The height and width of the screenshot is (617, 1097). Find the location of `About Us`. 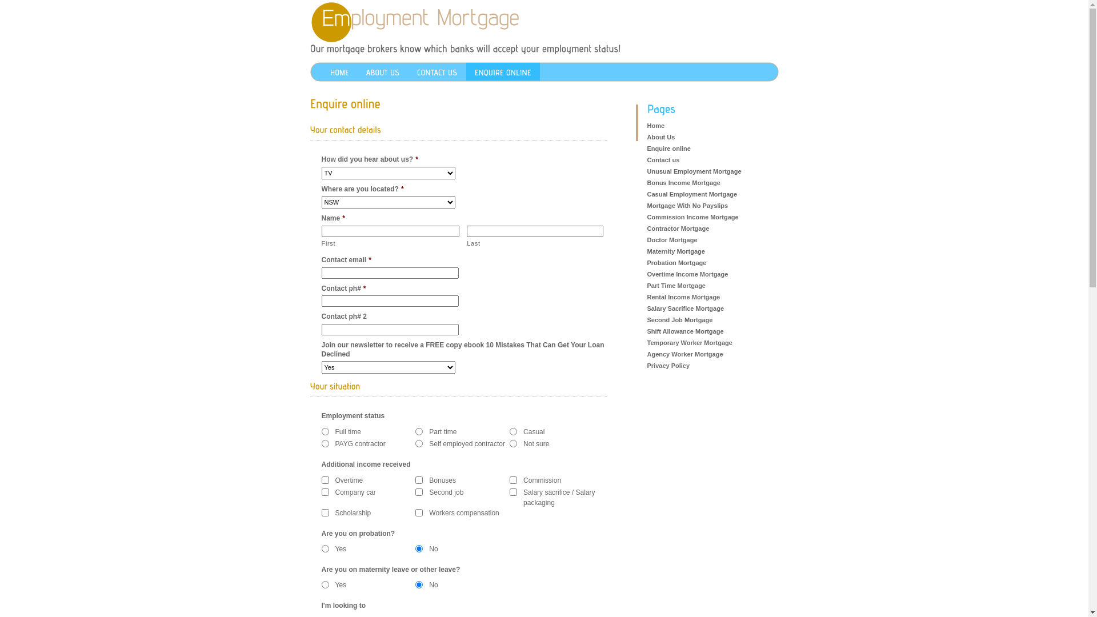

About Us is located at coordinates (660, 137).